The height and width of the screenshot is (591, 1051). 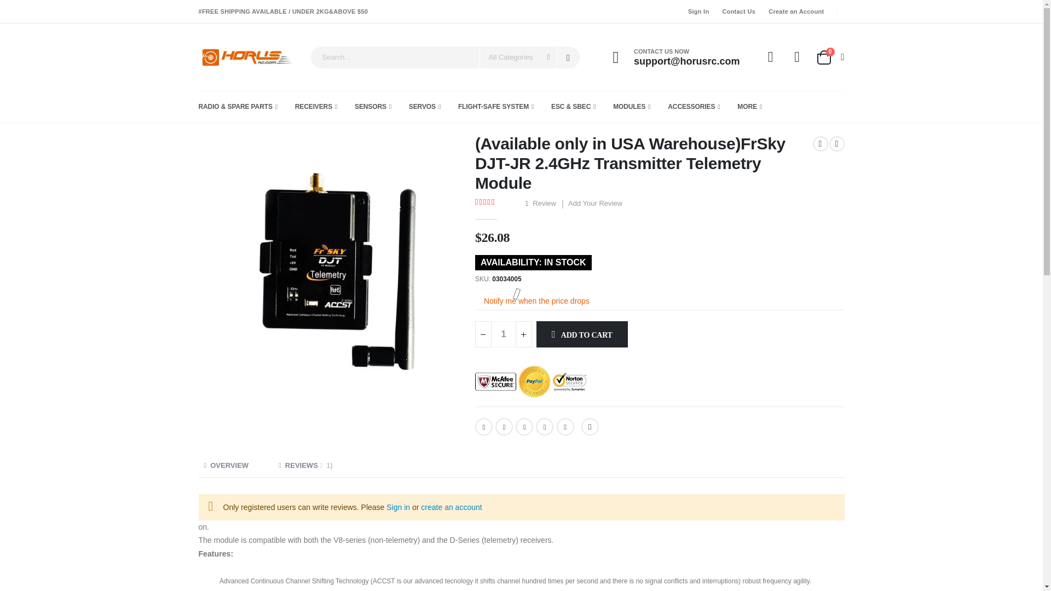 I want to click on Wishlist, so click(x=797, y=57).